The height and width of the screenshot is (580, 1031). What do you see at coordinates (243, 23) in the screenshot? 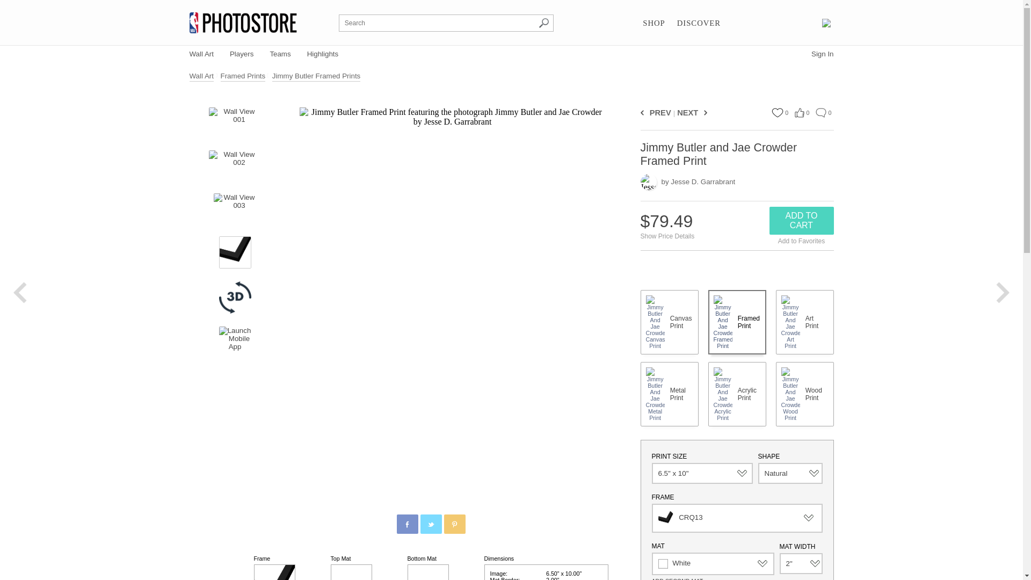
I see `NBA Photo Store` at bounding box center [243, 23].